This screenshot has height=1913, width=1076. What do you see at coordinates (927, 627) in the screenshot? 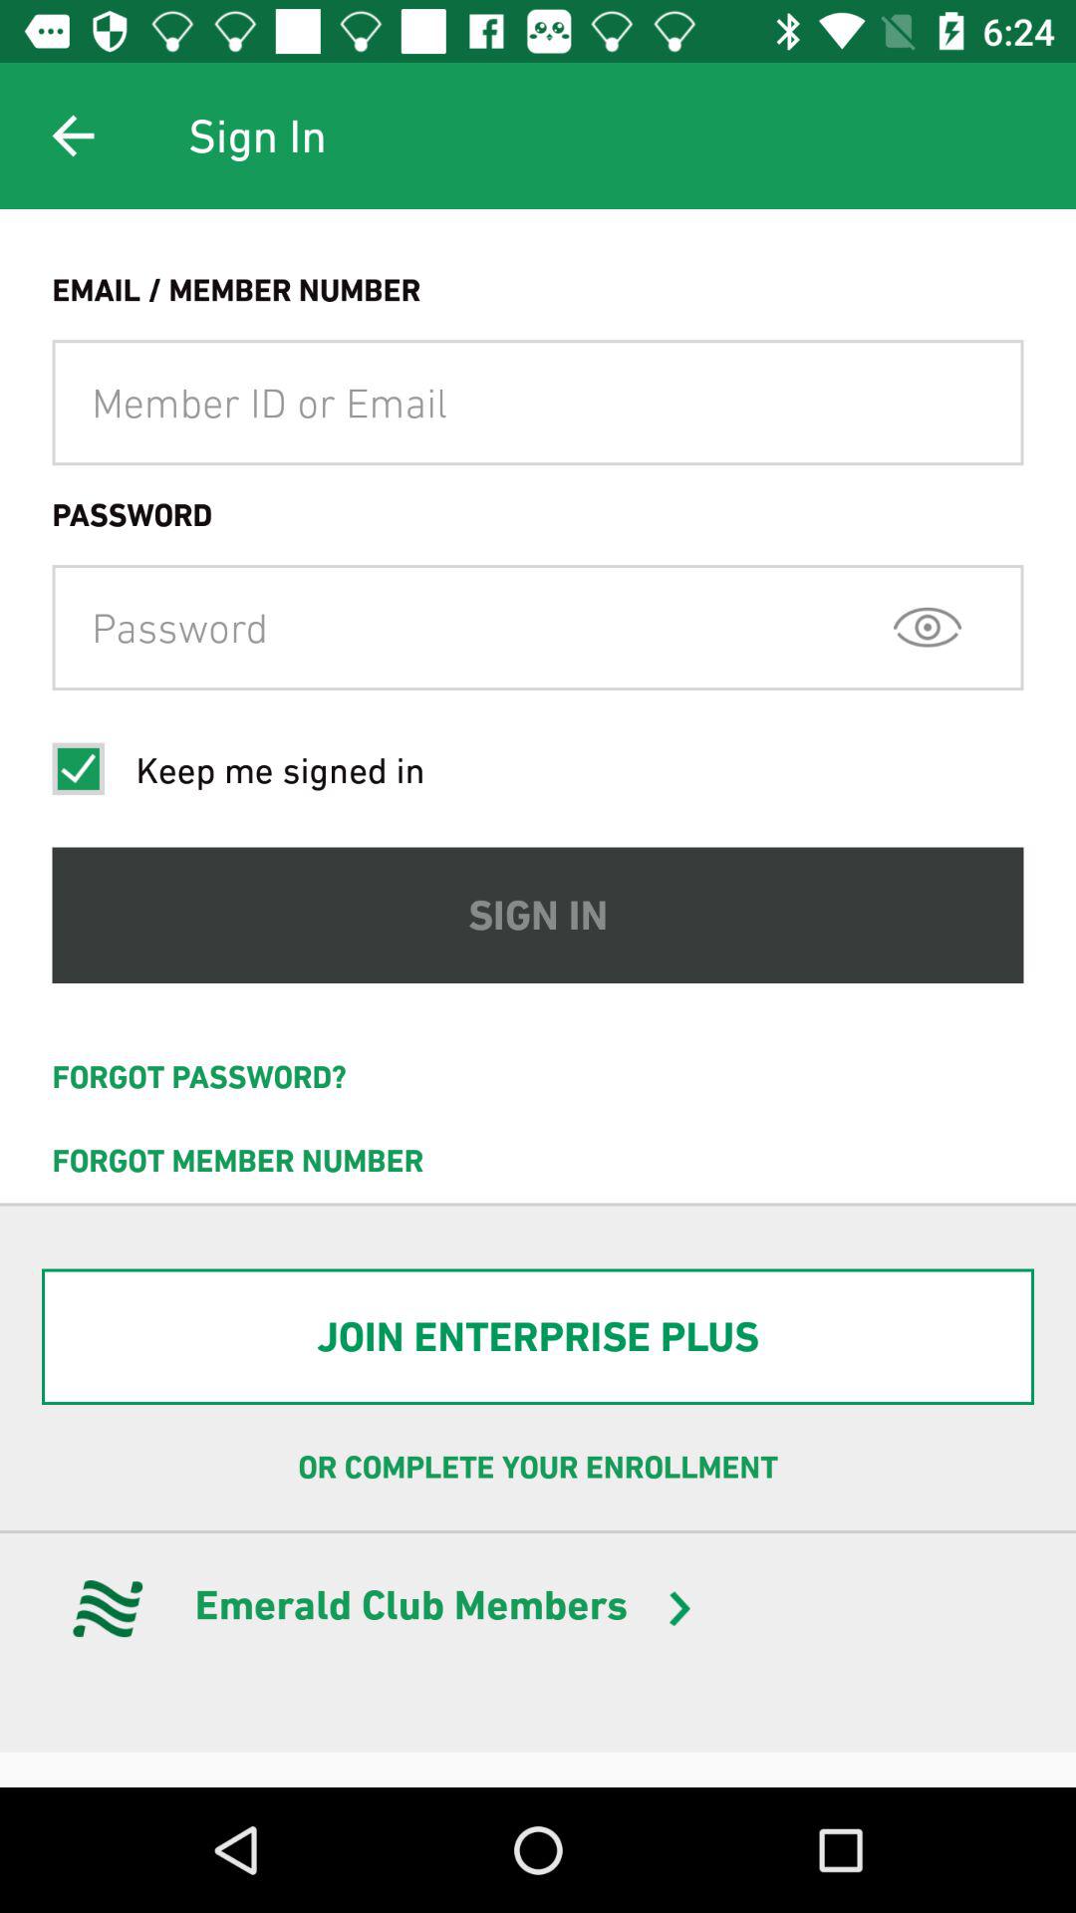
I see `display password text` at bounding box center [927, 627].